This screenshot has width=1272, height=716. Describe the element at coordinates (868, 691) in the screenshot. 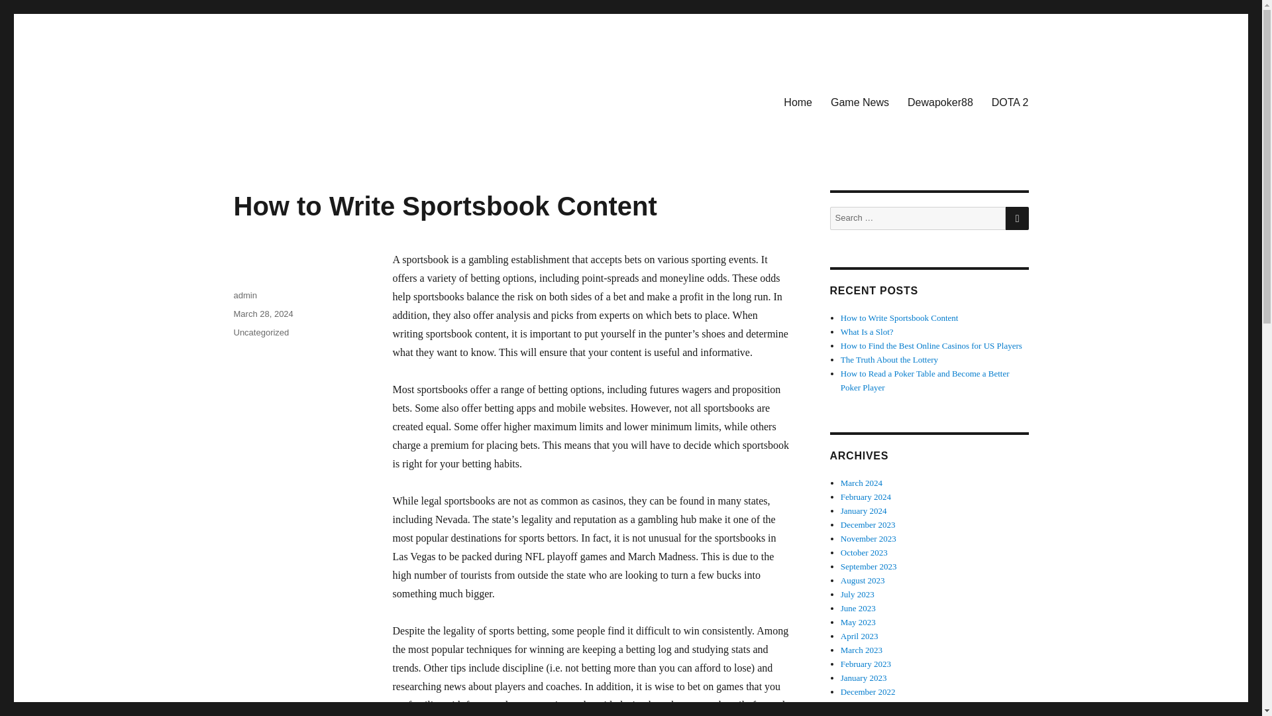

I see `December 2022` at that location.